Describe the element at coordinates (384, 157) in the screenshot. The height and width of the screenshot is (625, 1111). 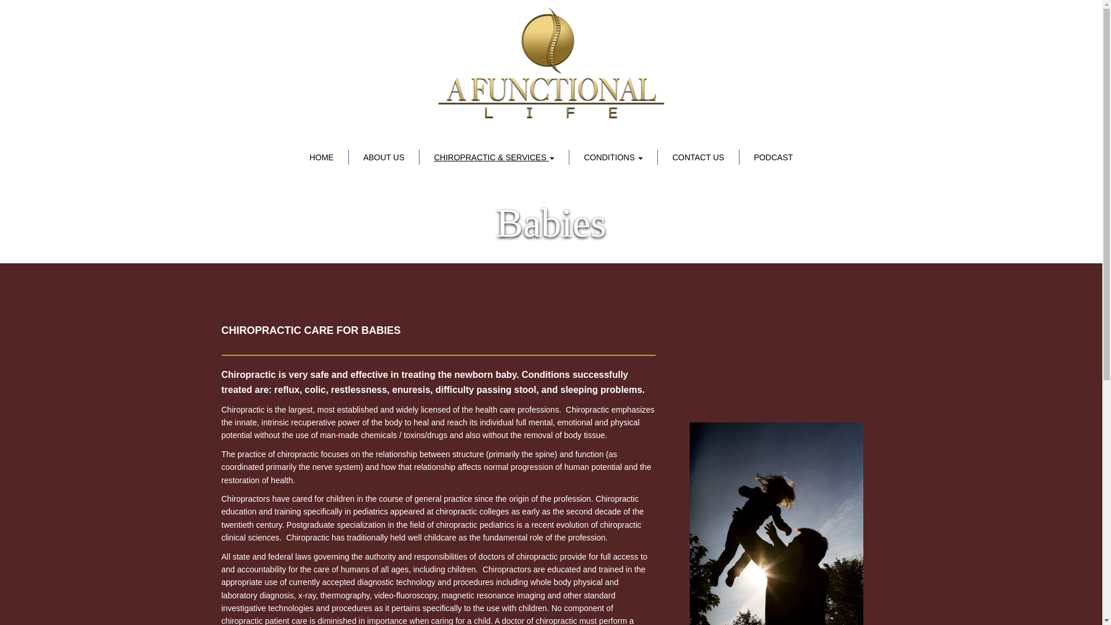
I see `ABOUT US` at that location.